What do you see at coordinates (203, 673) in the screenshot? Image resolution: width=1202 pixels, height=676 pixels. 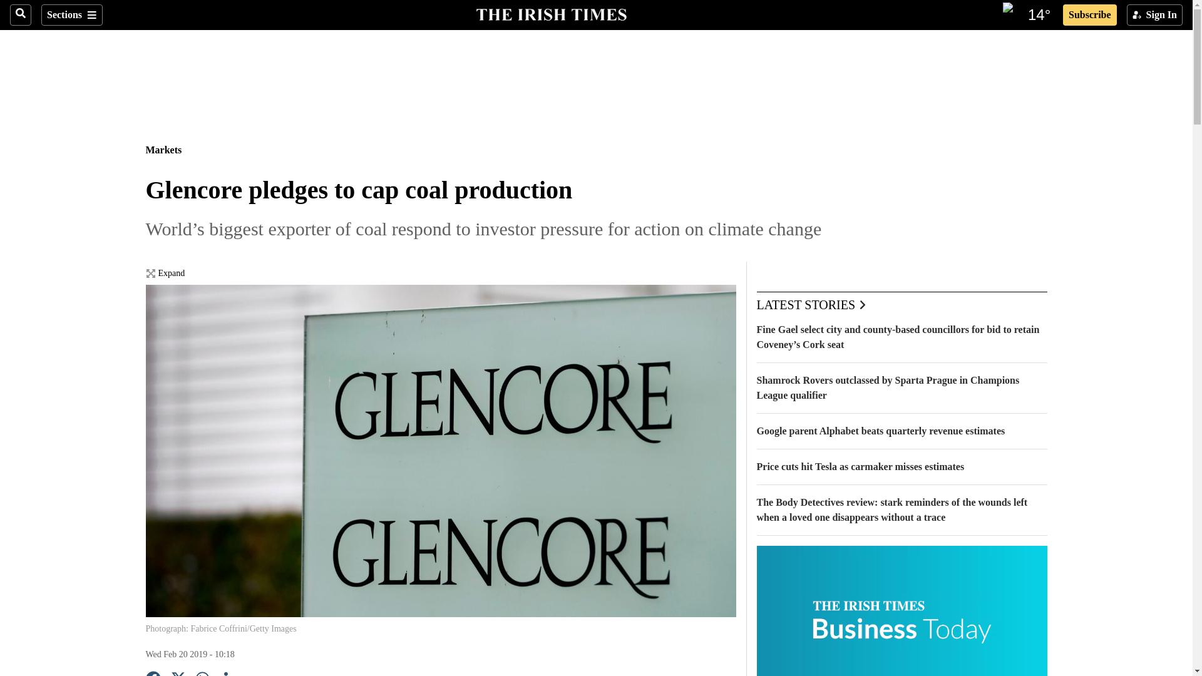 I see `WhatsApp` at bounding box center [203, 673].